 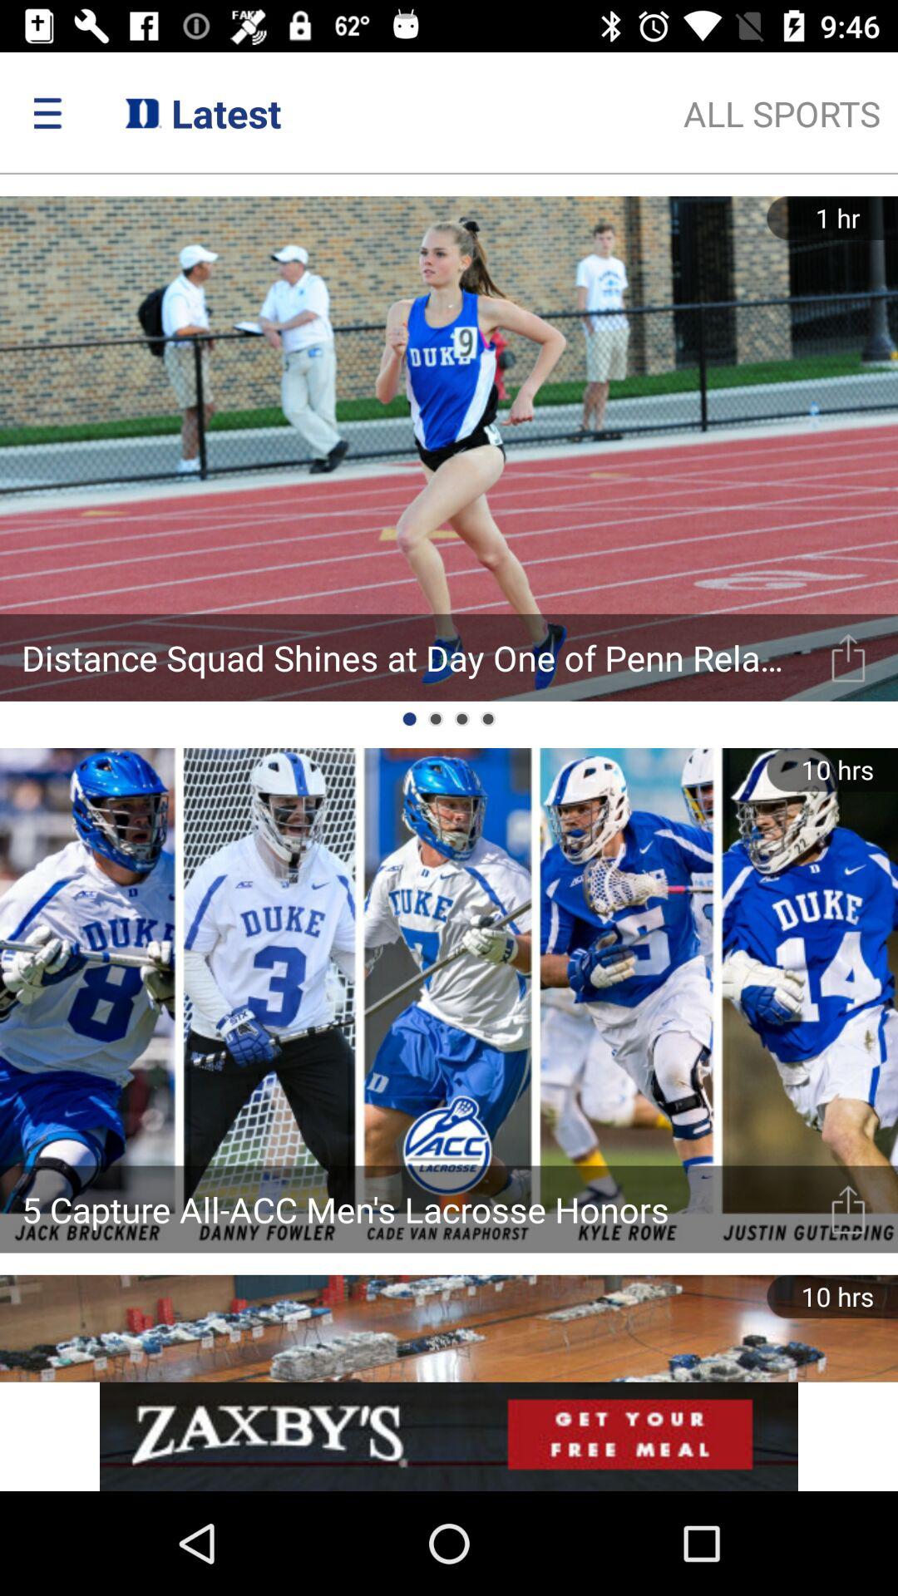 I want to click on advertisement, so click(x=449, y=1436).